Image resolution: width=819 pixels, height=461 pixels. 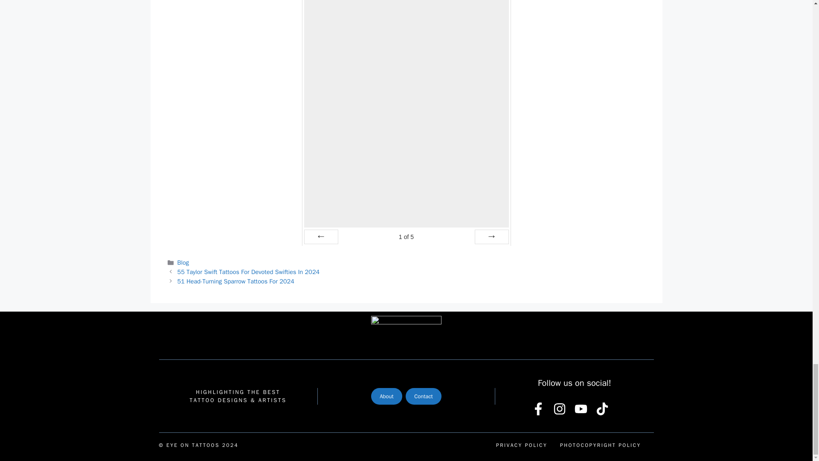 What do you see at coordinates (600, 445) in the screenshot?
I see `55 Taylor Swift Tattoos For Devoted Swifties In 2024` at bounding box center [600, 445].